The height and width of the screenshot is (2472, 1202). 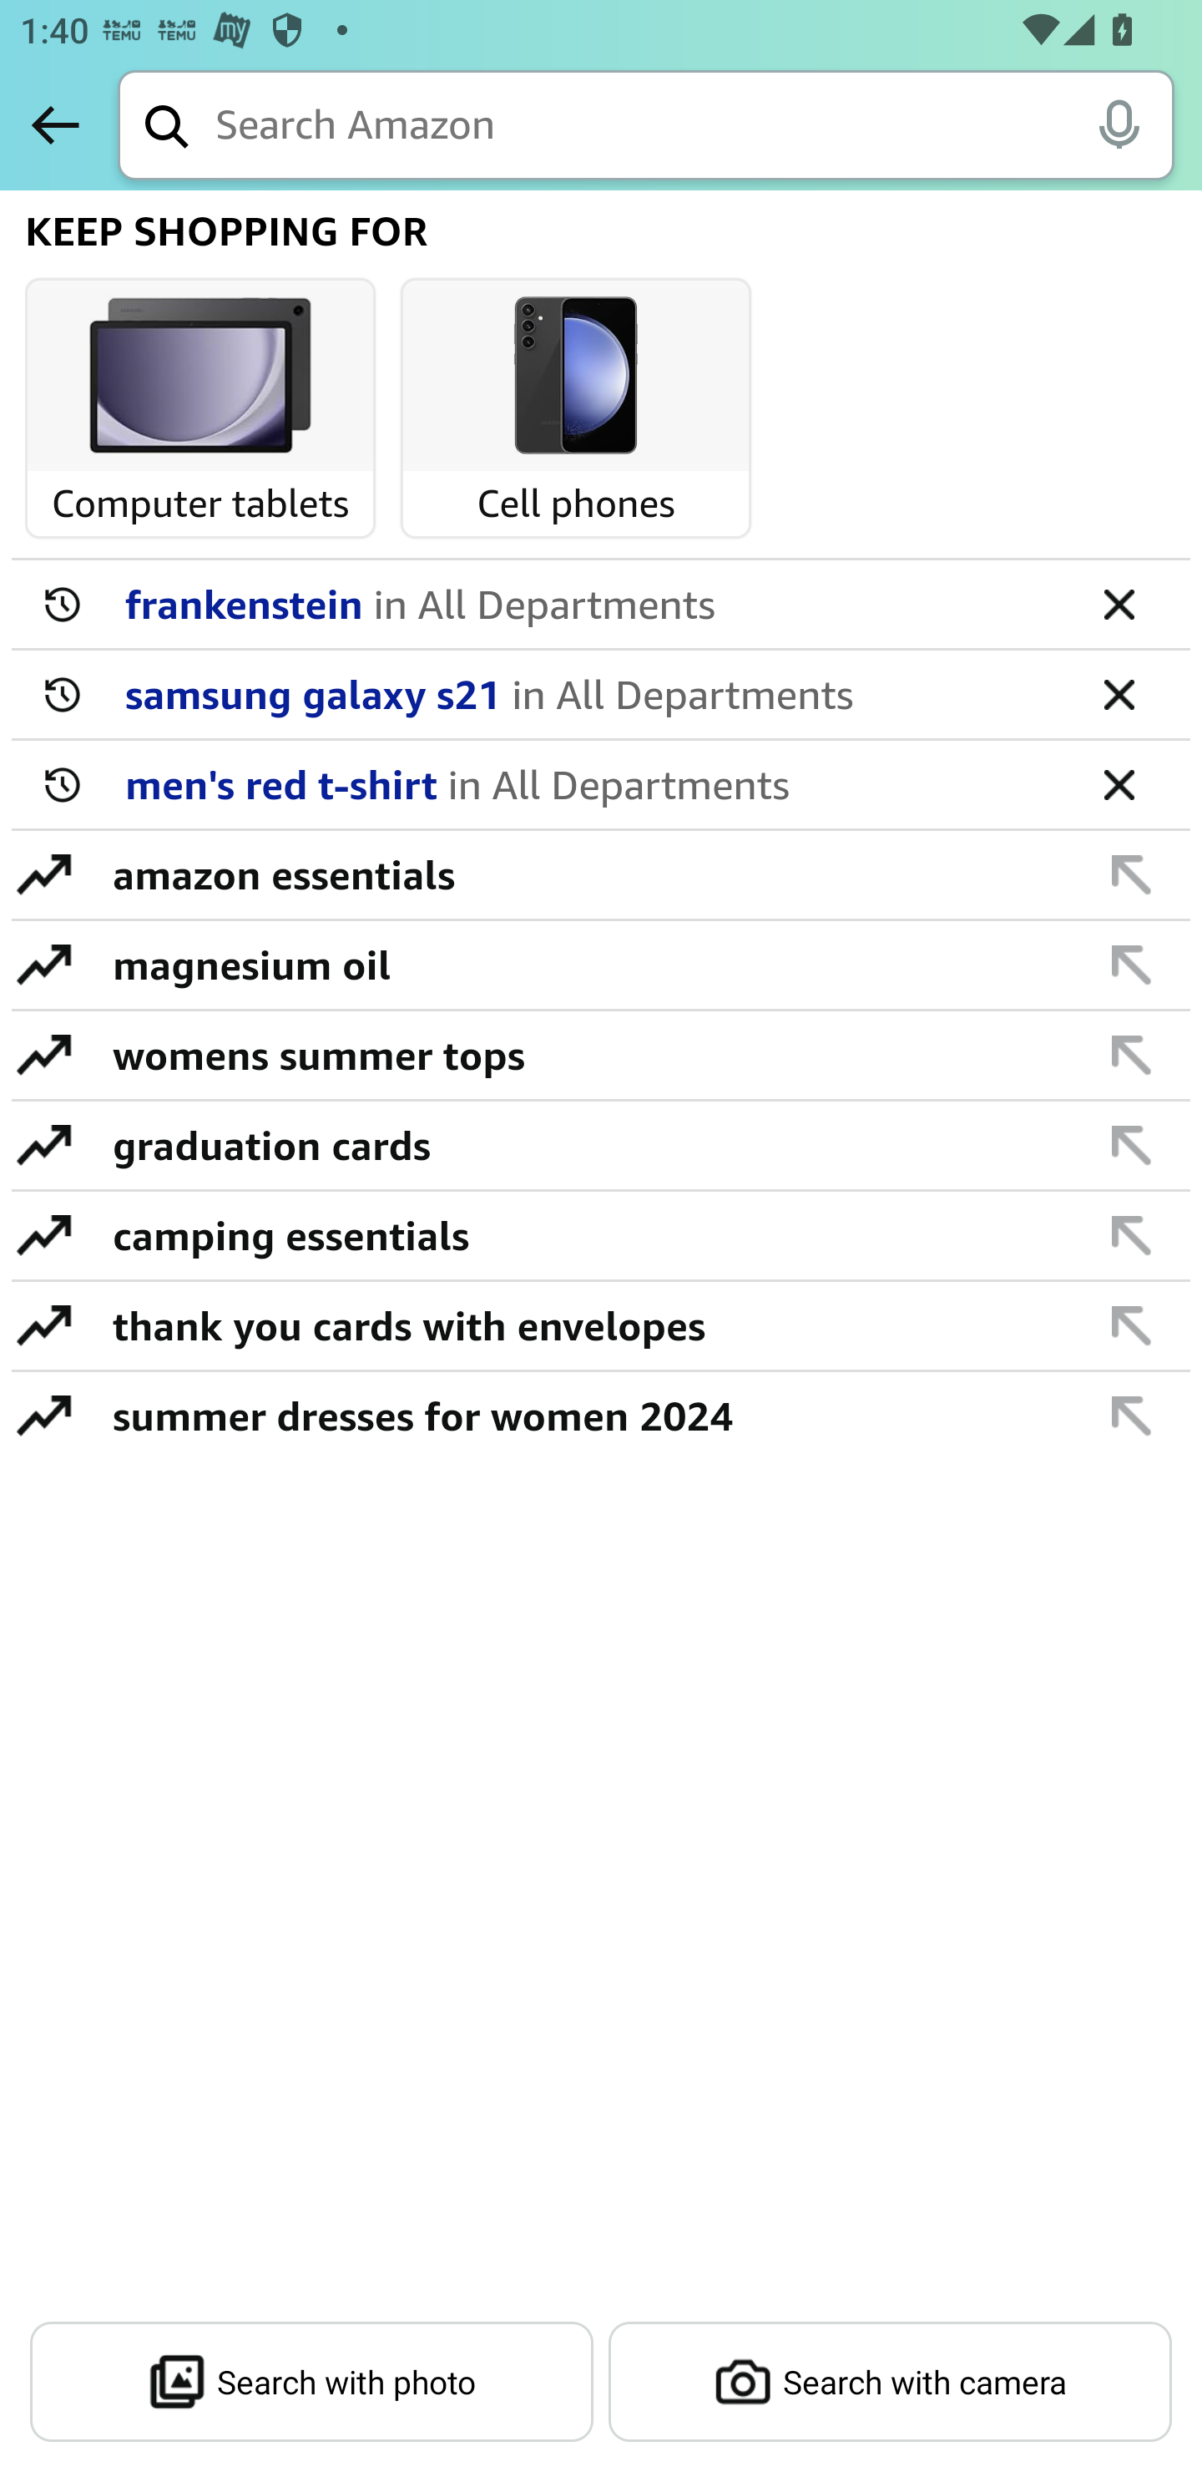 What do you see at coordinates (584, 1325) in the screenshot?
I see `thank you cards with envelopes` at bounding box center [584, 1325].